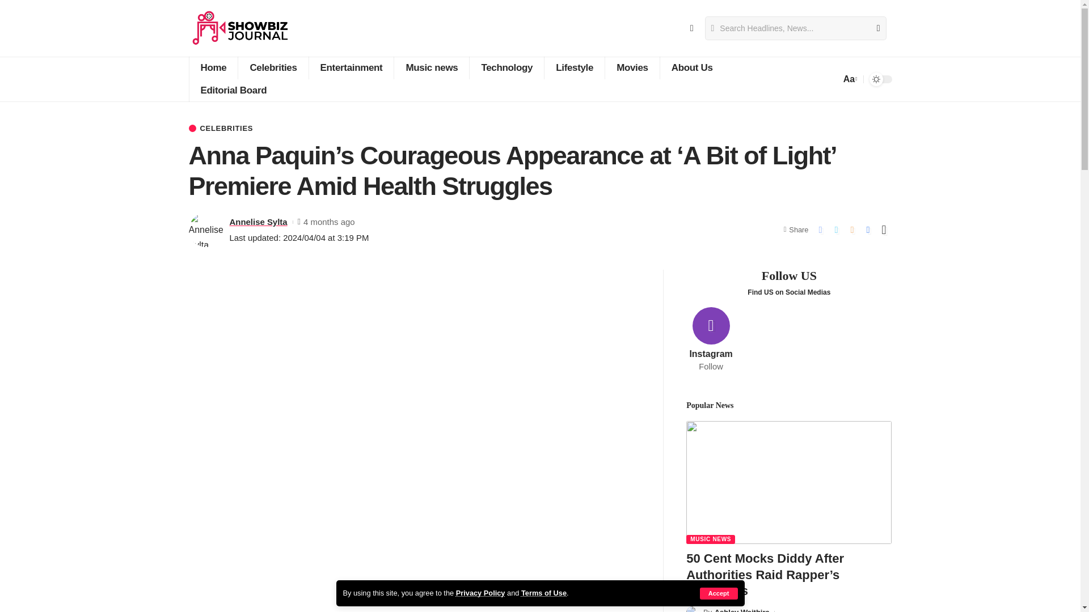 The width and height of the screenshot is (1089, 612). Describe the element at coordinates (240, 28) in the screenshot. I see `The Showbiz Journal` at that location.